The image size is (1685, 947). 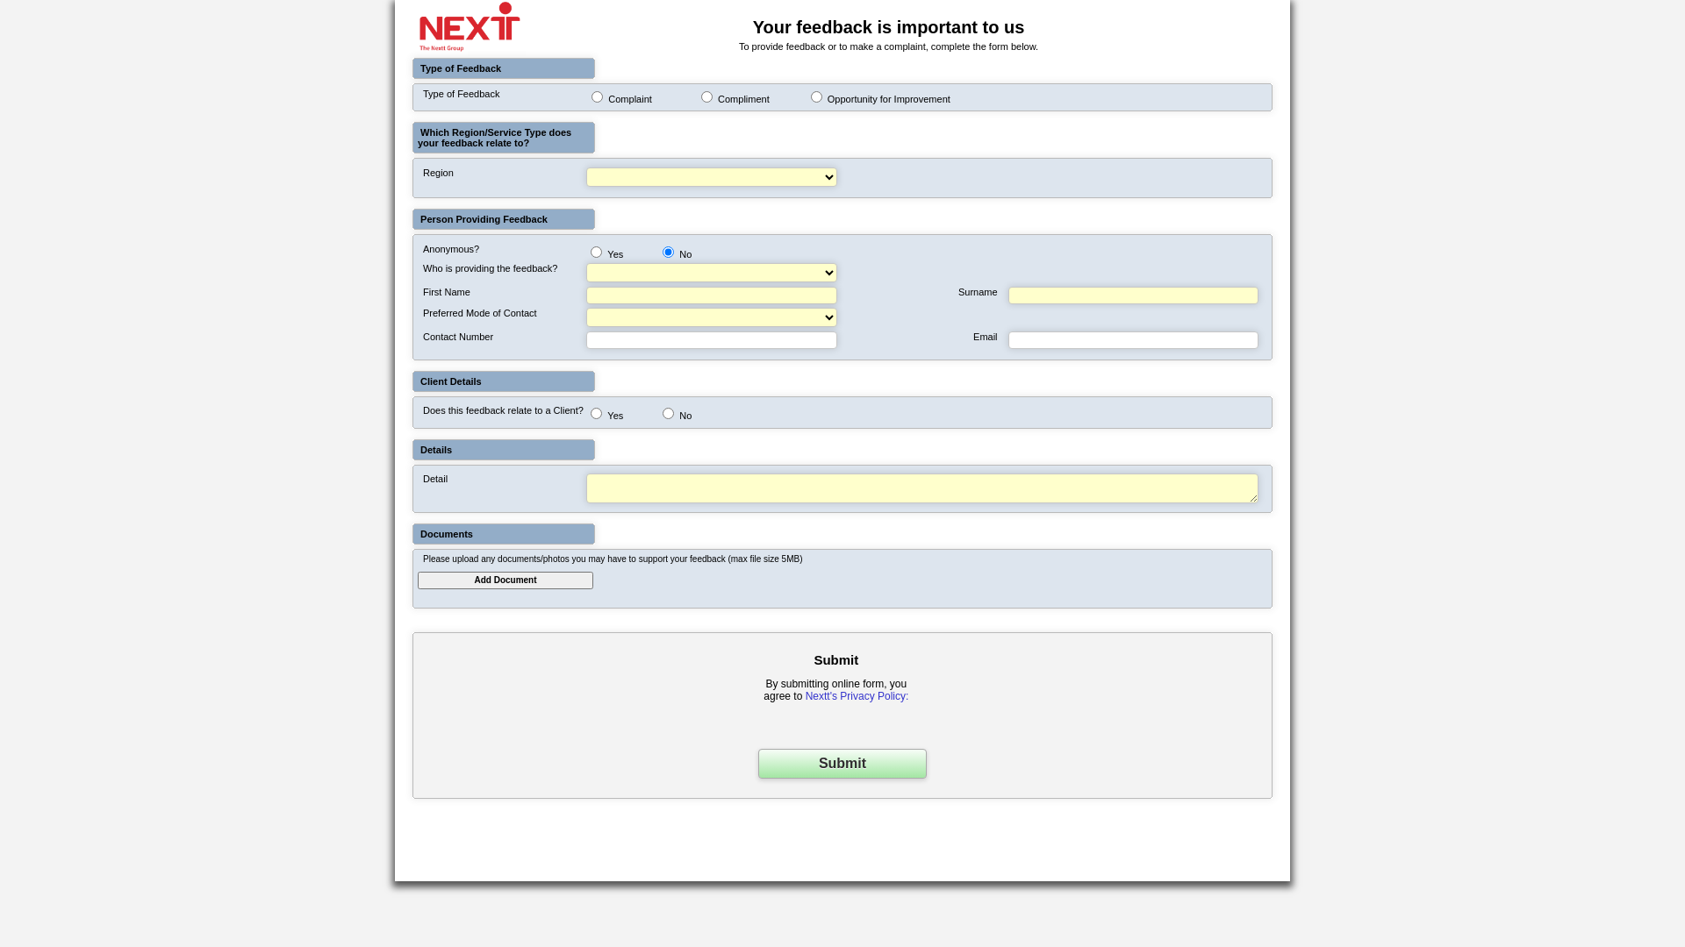 What do you see at coordinates (857, 696) in the screenshot?
I see `Nextt's Privacy Policy:` at bounding box center [857, 696].